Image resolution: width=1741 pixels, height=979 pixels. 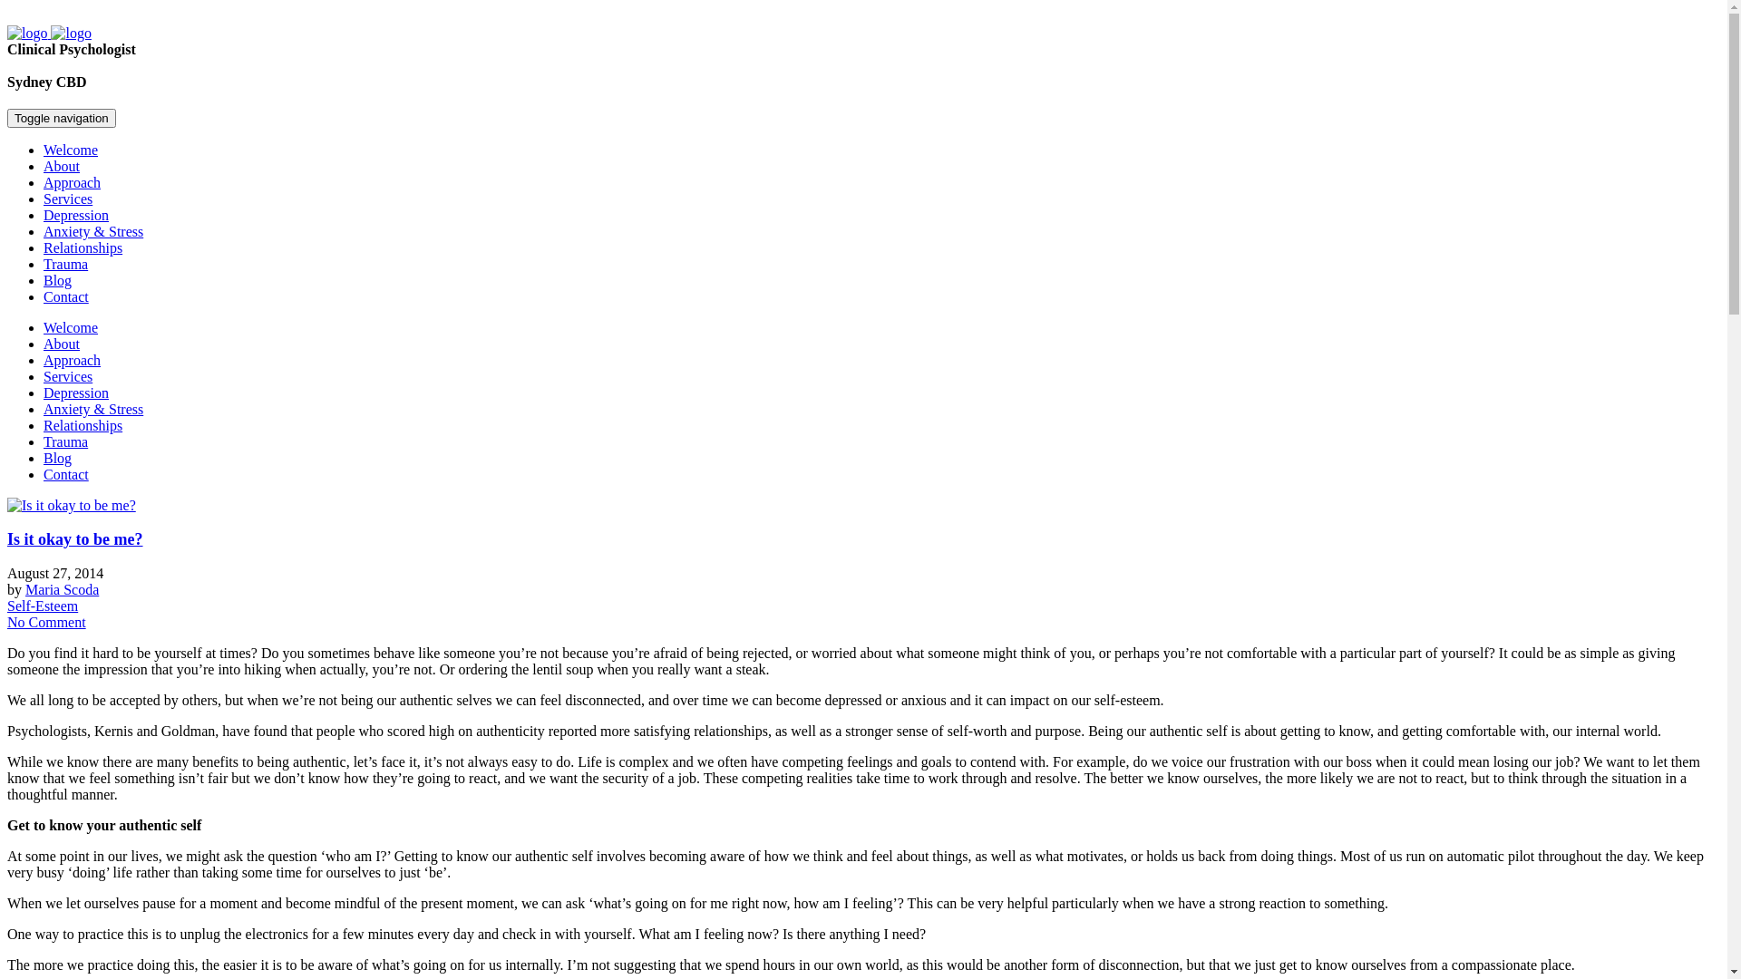 I want to click on Anxiety & Stress, so click(x=93, y=410).